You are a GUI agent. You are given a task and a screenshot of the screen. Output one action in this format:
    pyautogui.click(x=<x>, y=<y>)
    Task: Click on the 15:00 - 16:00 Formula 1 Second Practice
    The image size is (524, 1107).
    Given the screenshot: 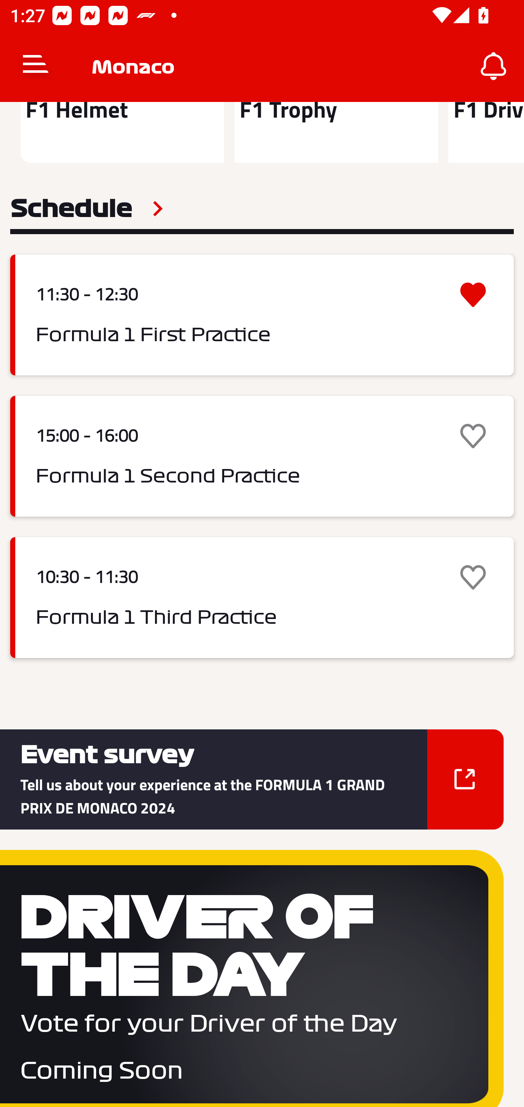 What is the action you would take?
    pyautogui.click(x=262, y=457)
    